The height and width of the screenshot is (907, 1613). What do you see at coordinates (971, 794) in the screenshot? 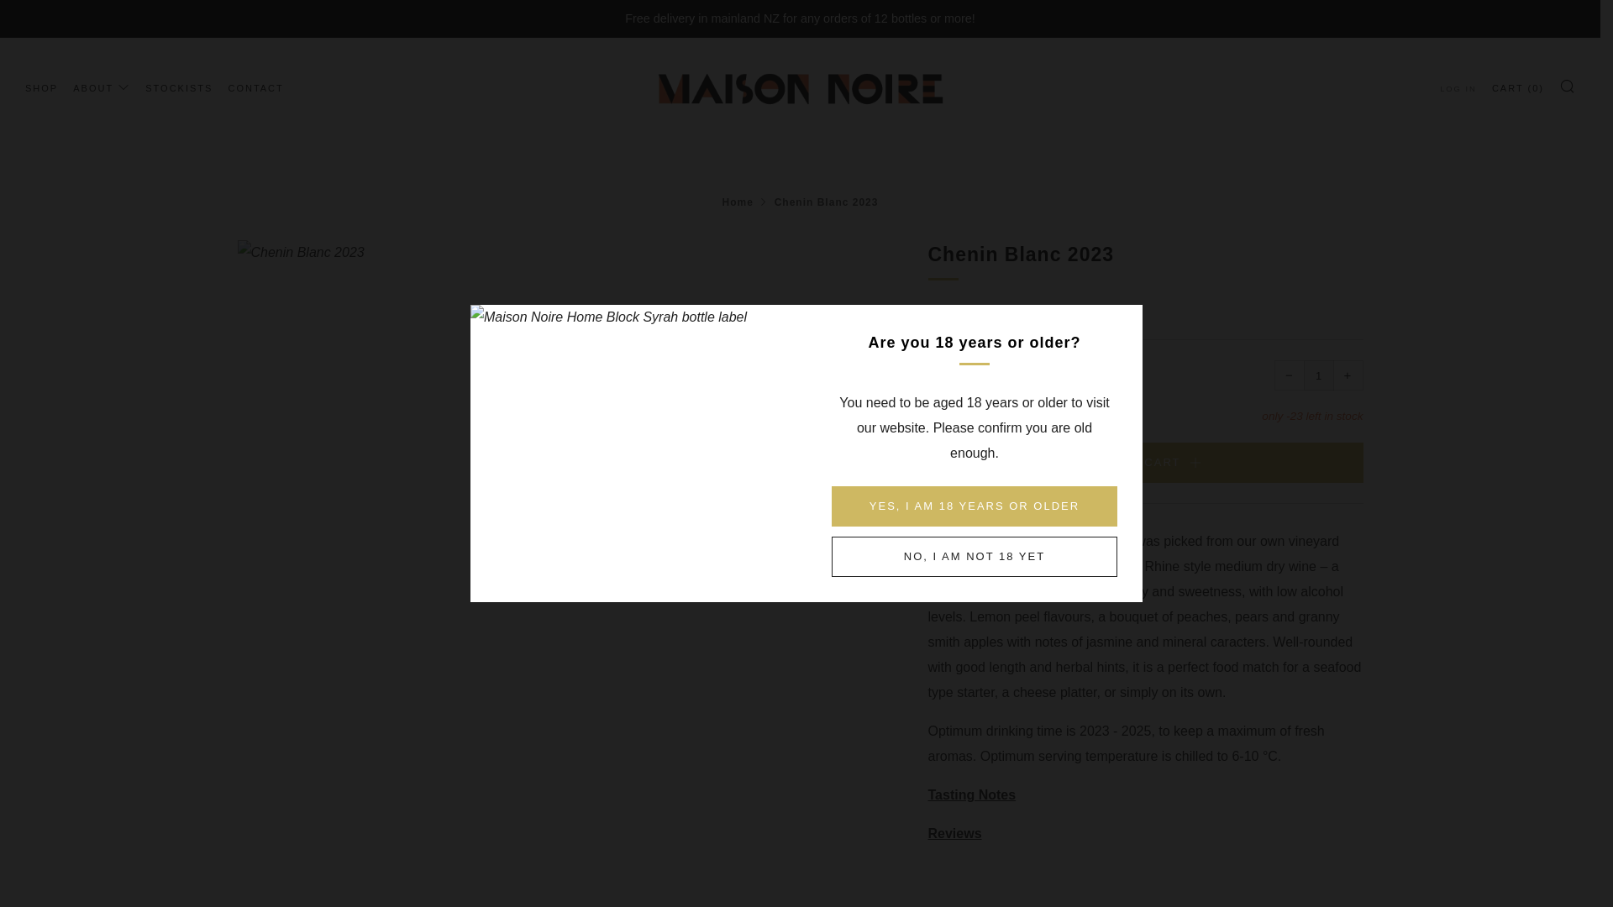
I see `Chenin Blanc 2023 Tasting Notes` at bounding box center [971, 794].